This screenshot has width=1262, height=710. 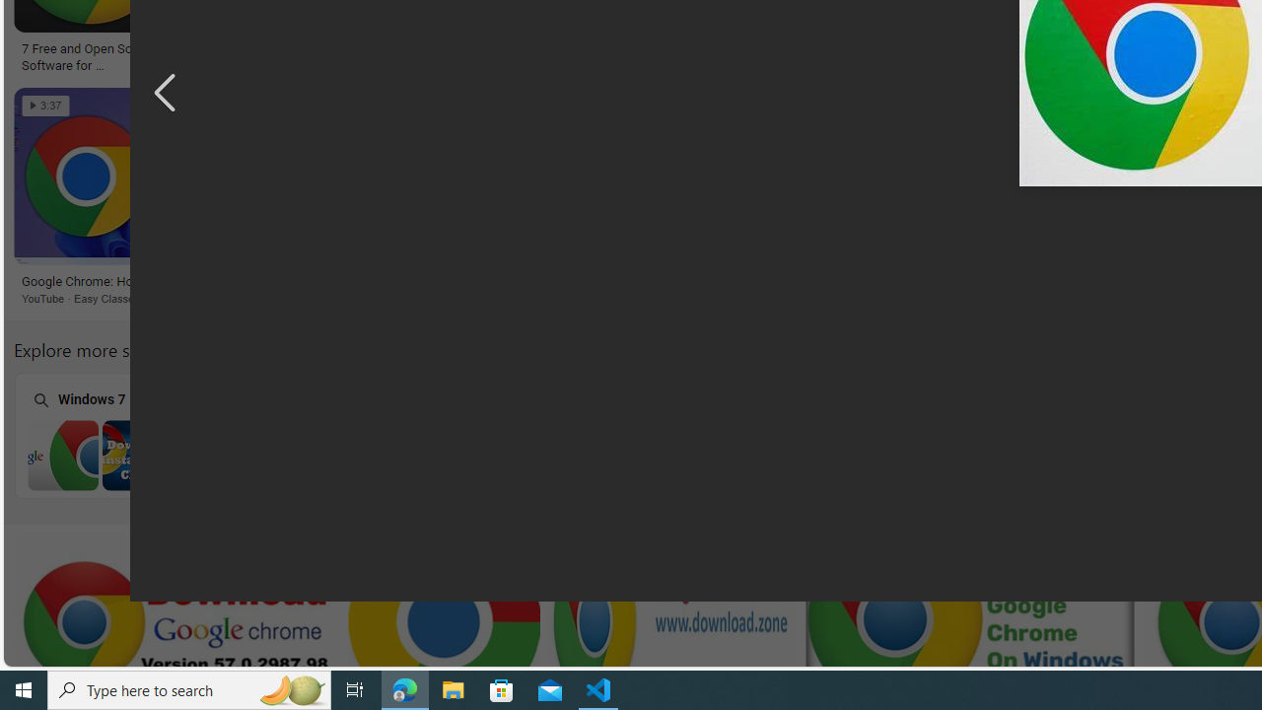 I want to click on Download Google Chrome As My Web BrowserSave, so click(x=491, y=199).